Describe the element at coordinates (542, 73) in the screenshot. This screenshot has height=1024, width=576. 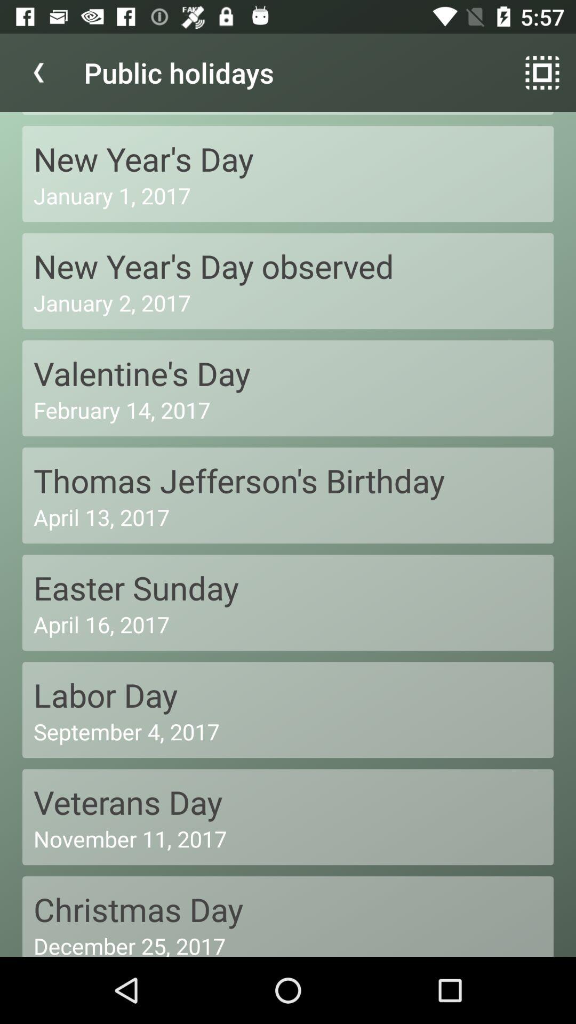
I see `click app next to public holidays app` at that location.